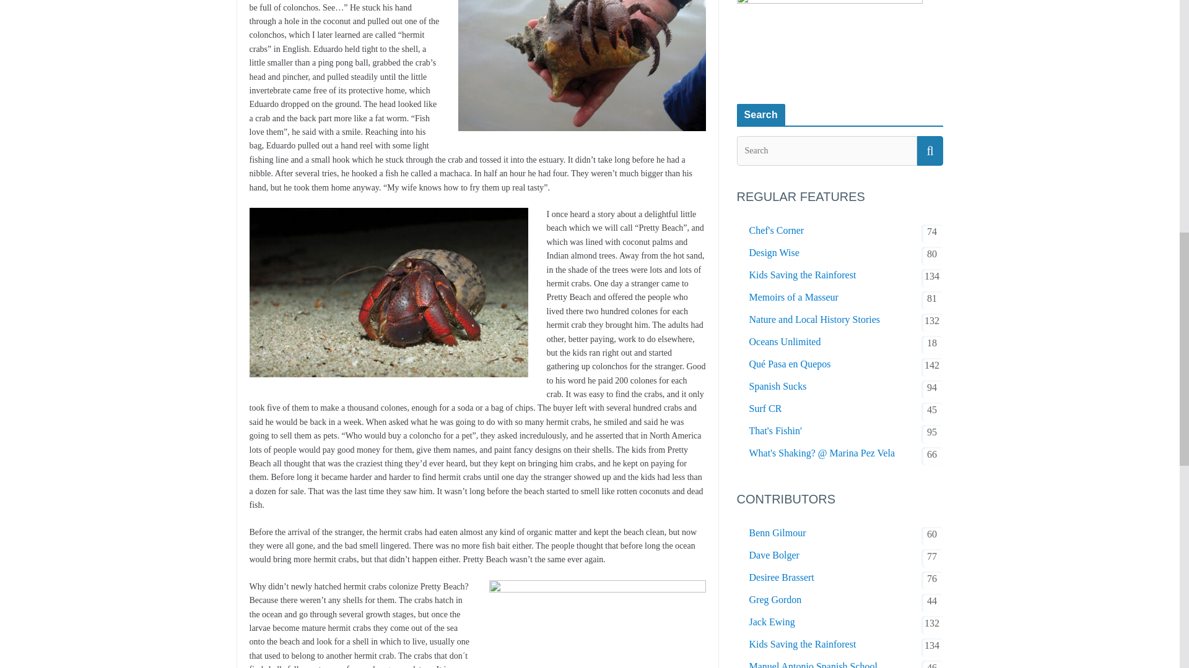 This screenshot has width=1189, height=668. What do you see at coordinates (774, 253) in the screenshot?
I see `Design Wise` at bounding box center [774, 253].